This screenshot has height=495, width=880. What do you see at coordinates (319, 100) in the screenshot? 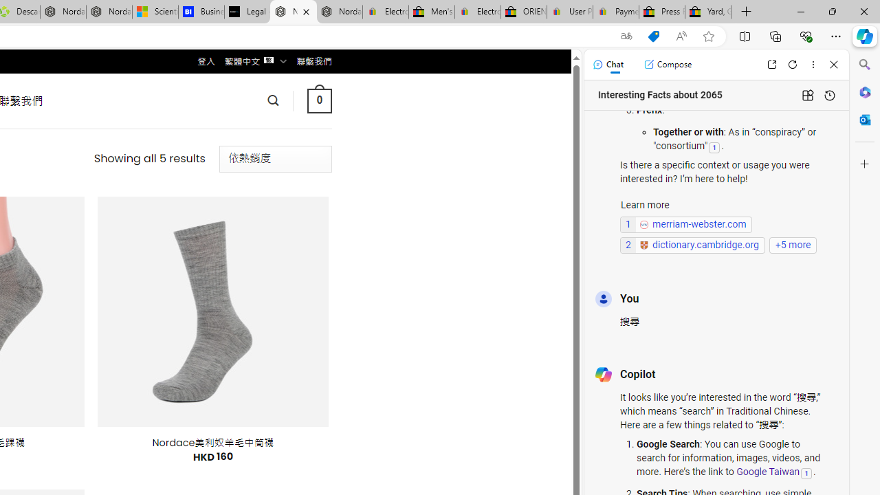
I see ` 0 ` at bounding box center [319, 100].